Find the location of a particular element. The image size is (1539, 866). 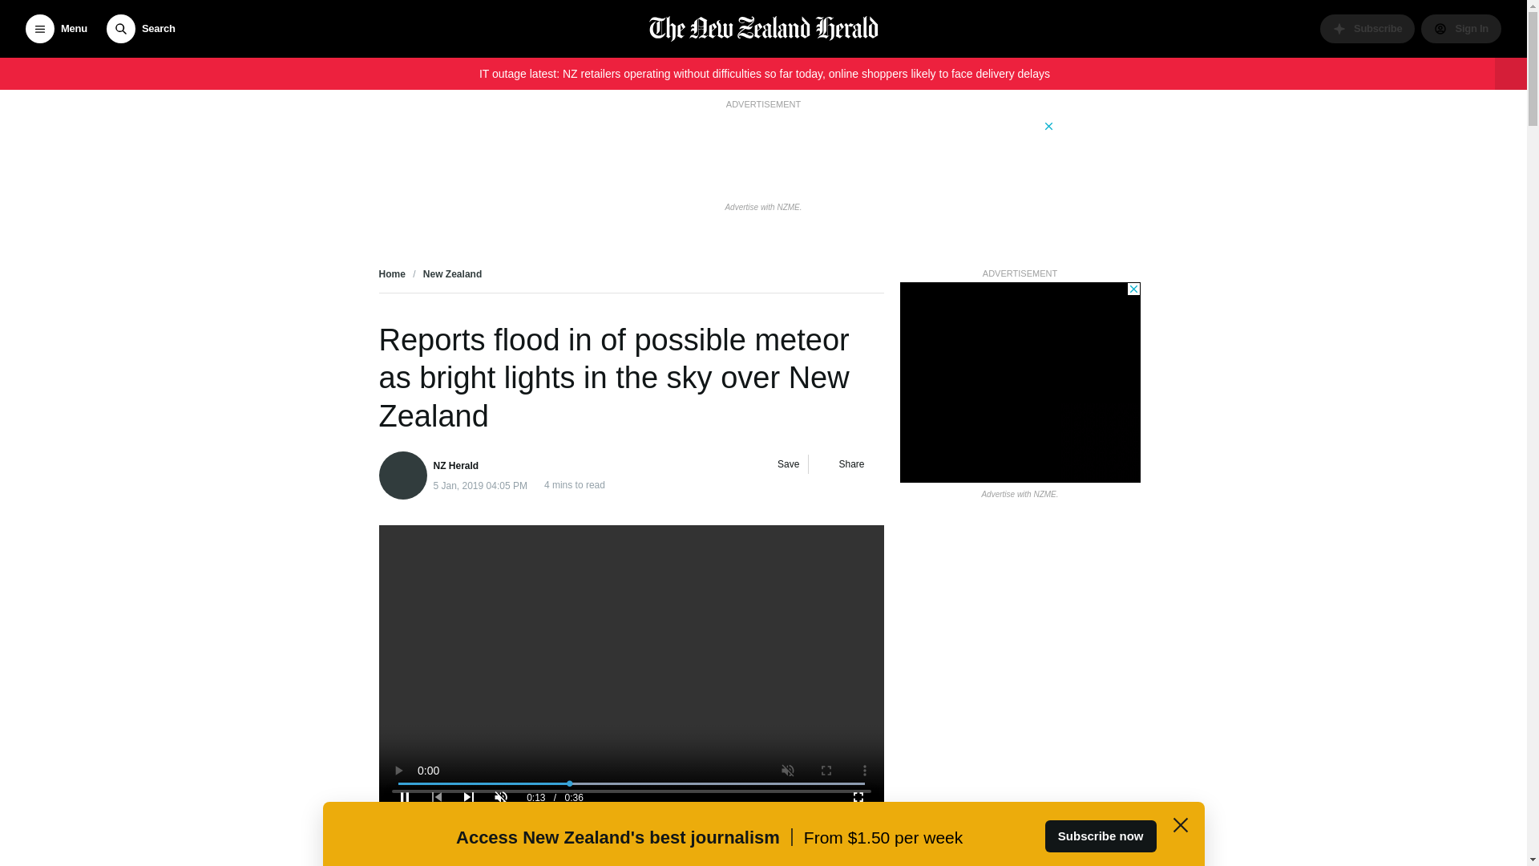

Pause is located at coordinates (404, 796).